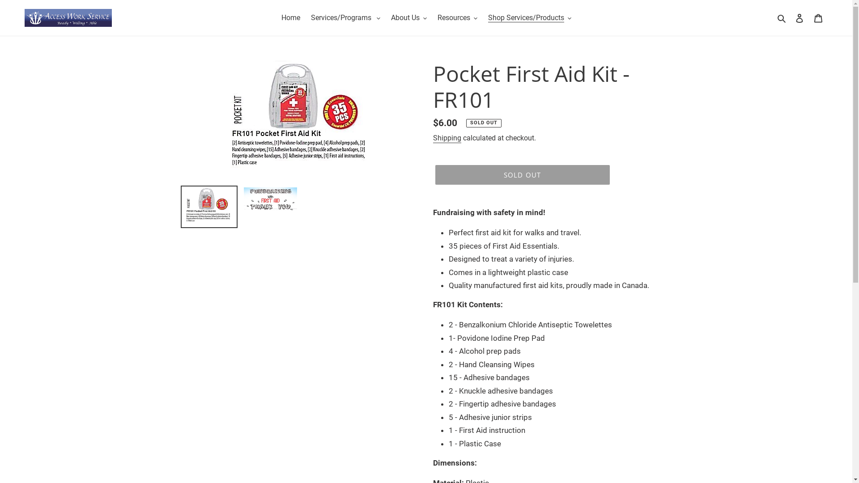 The height and width of the screenshot is (483, 859). What do you see at coordinates (345, 18) in the screenshot?
I see `Services/Programs` at bounding box center [345, 18].